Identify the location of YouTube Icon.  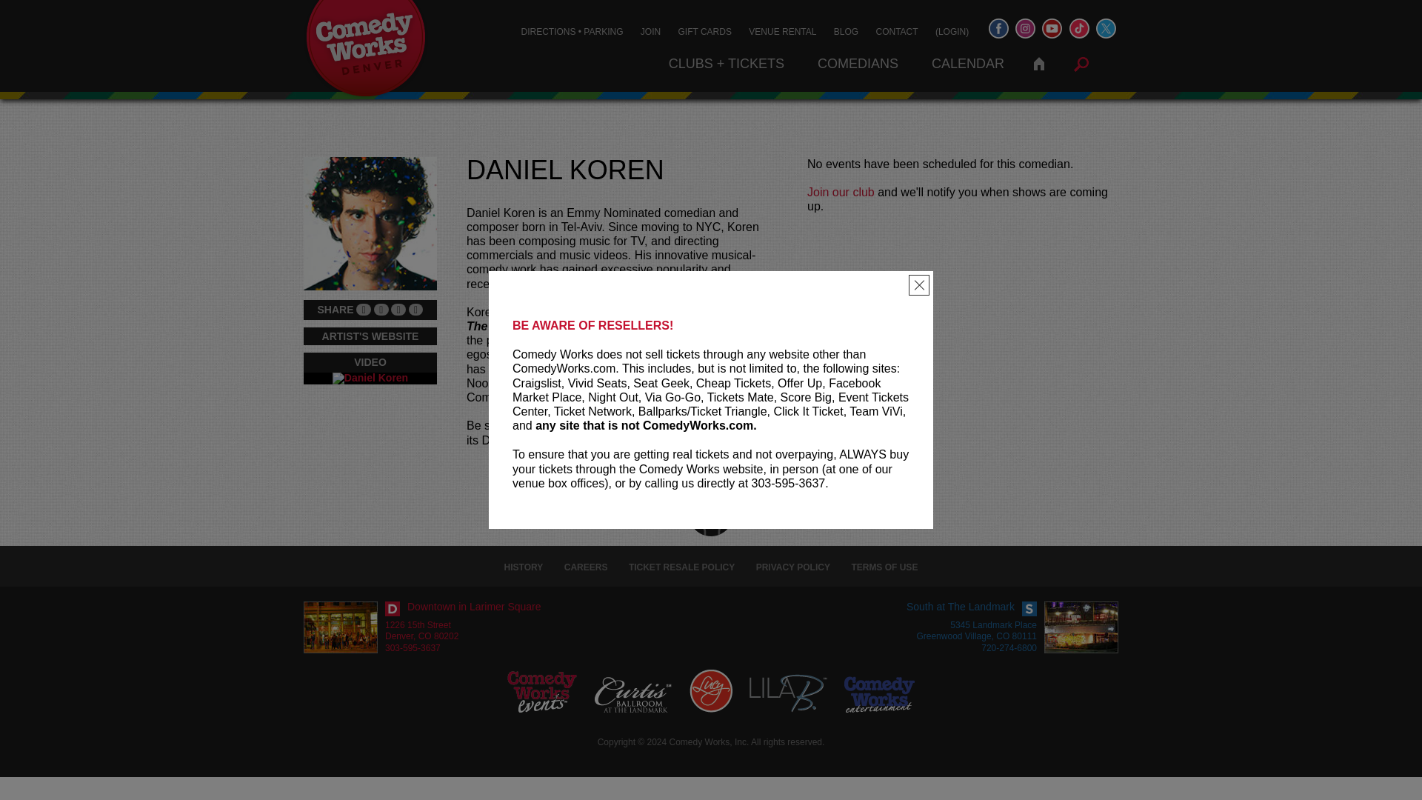
(1052, 28).